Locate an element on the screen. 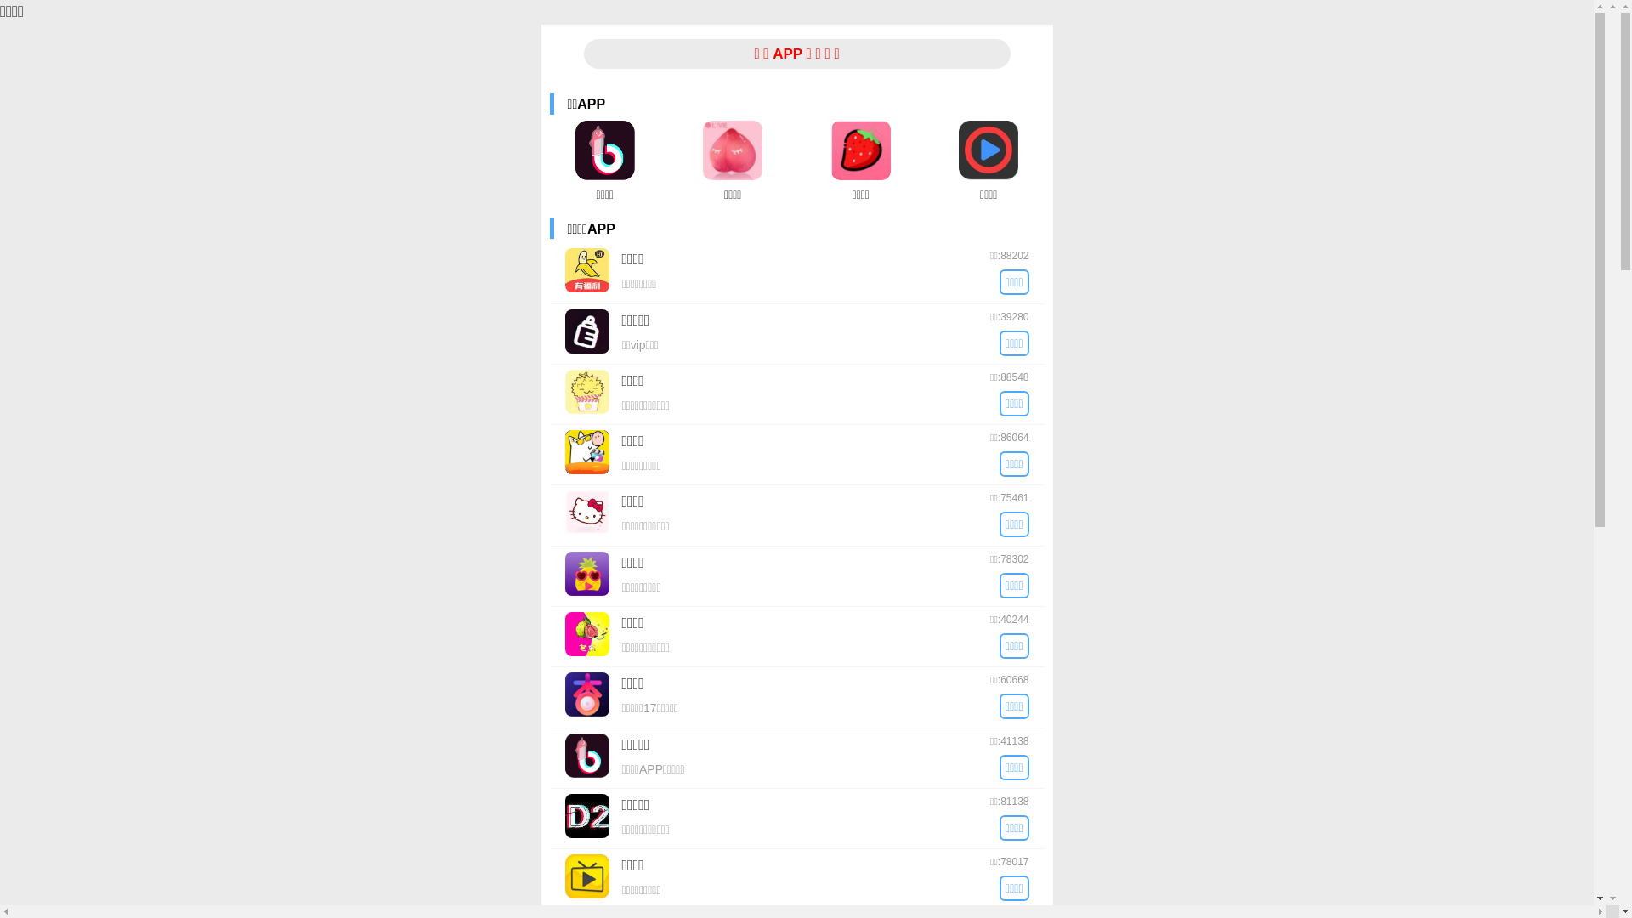  RSS is located at coordinates (1219, 25).